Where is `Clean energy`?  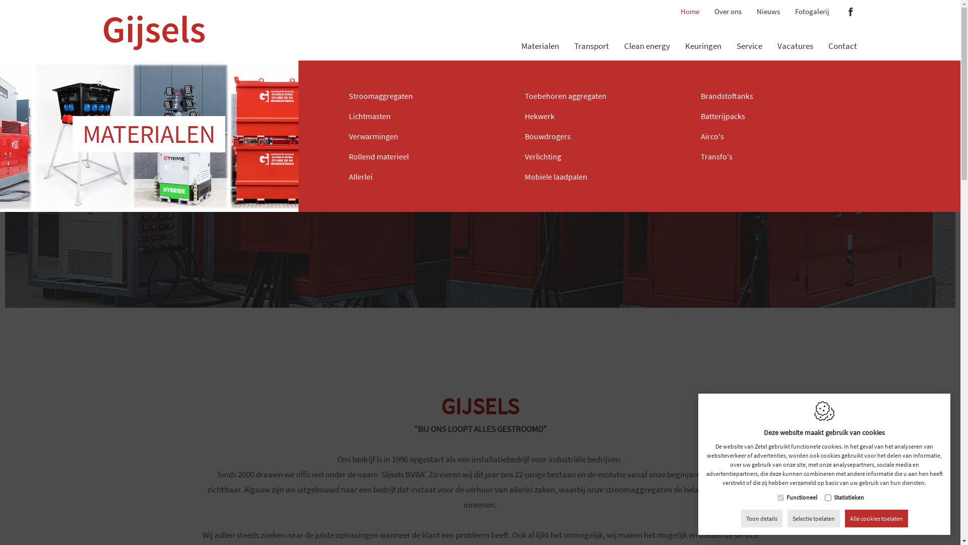 Clean energy is located at coordinates (647, 32).